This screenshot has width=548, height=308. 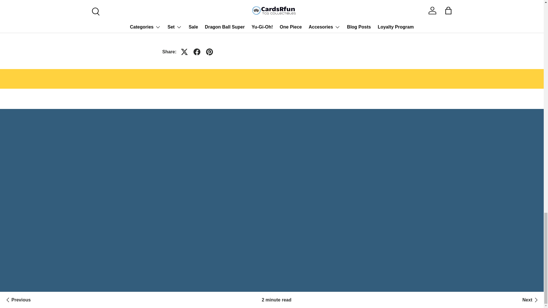 What do you see at coordinates (209, 52) in the screenshot?
I see `Pin on Pinterest` at bounding box center [209, 52].